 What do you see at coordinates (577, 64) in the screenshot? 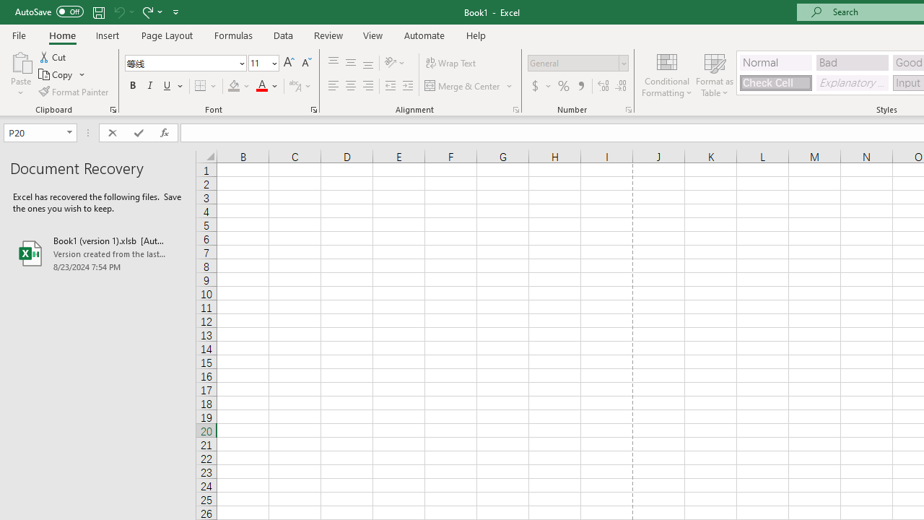
I see `Number Format` at bounding box center [577, 64].